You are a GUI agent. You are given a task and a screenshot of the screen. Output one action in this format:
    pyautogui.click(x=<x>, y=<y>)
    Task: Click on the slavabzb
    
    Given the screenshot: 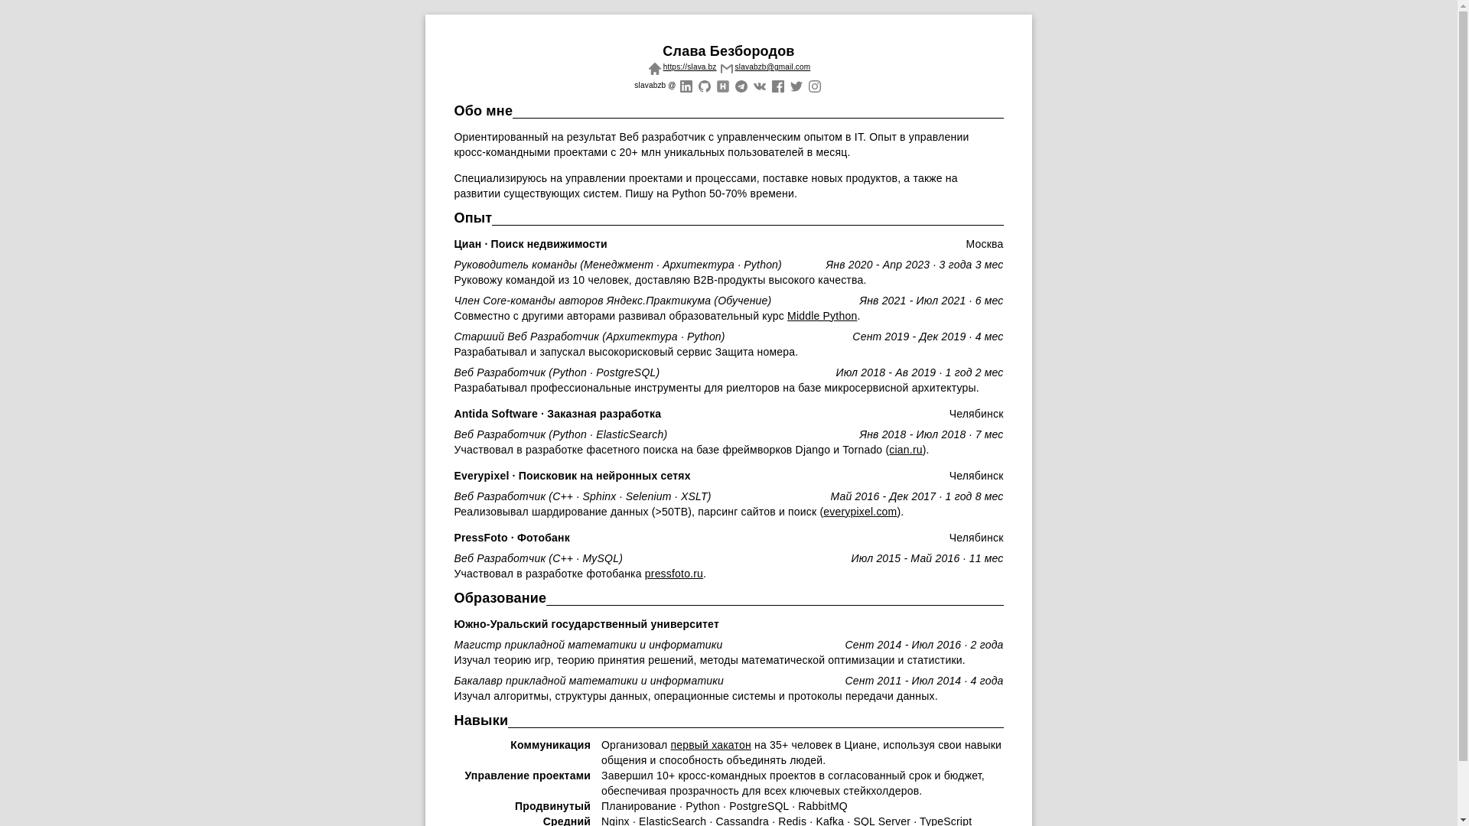 What is the action you would take?
    pyautogui.click(x=796, y=84)
    